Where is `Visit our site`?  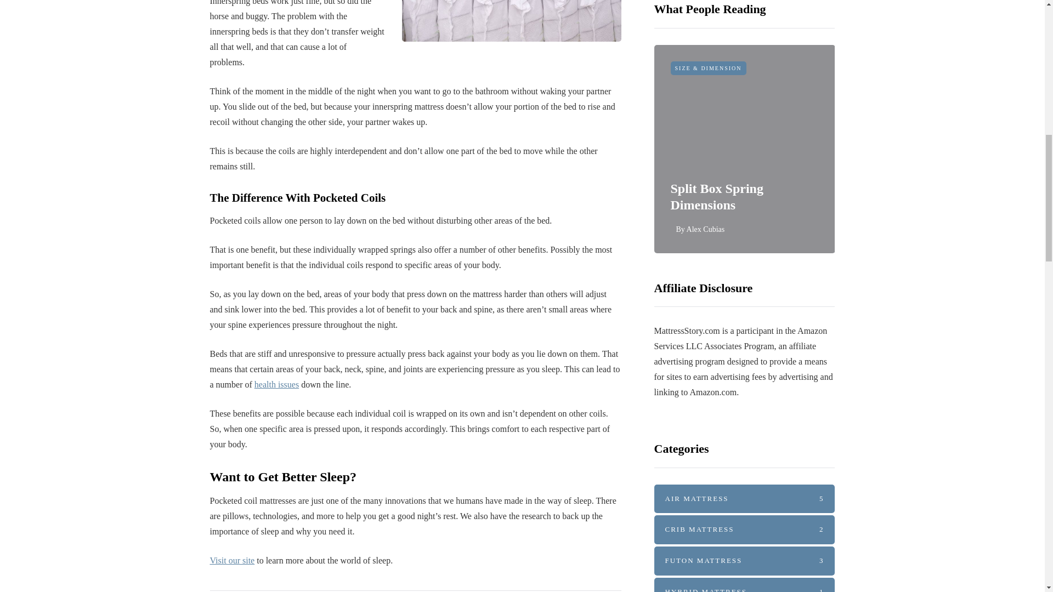 Visit our site is located at coordinates (232, 560).